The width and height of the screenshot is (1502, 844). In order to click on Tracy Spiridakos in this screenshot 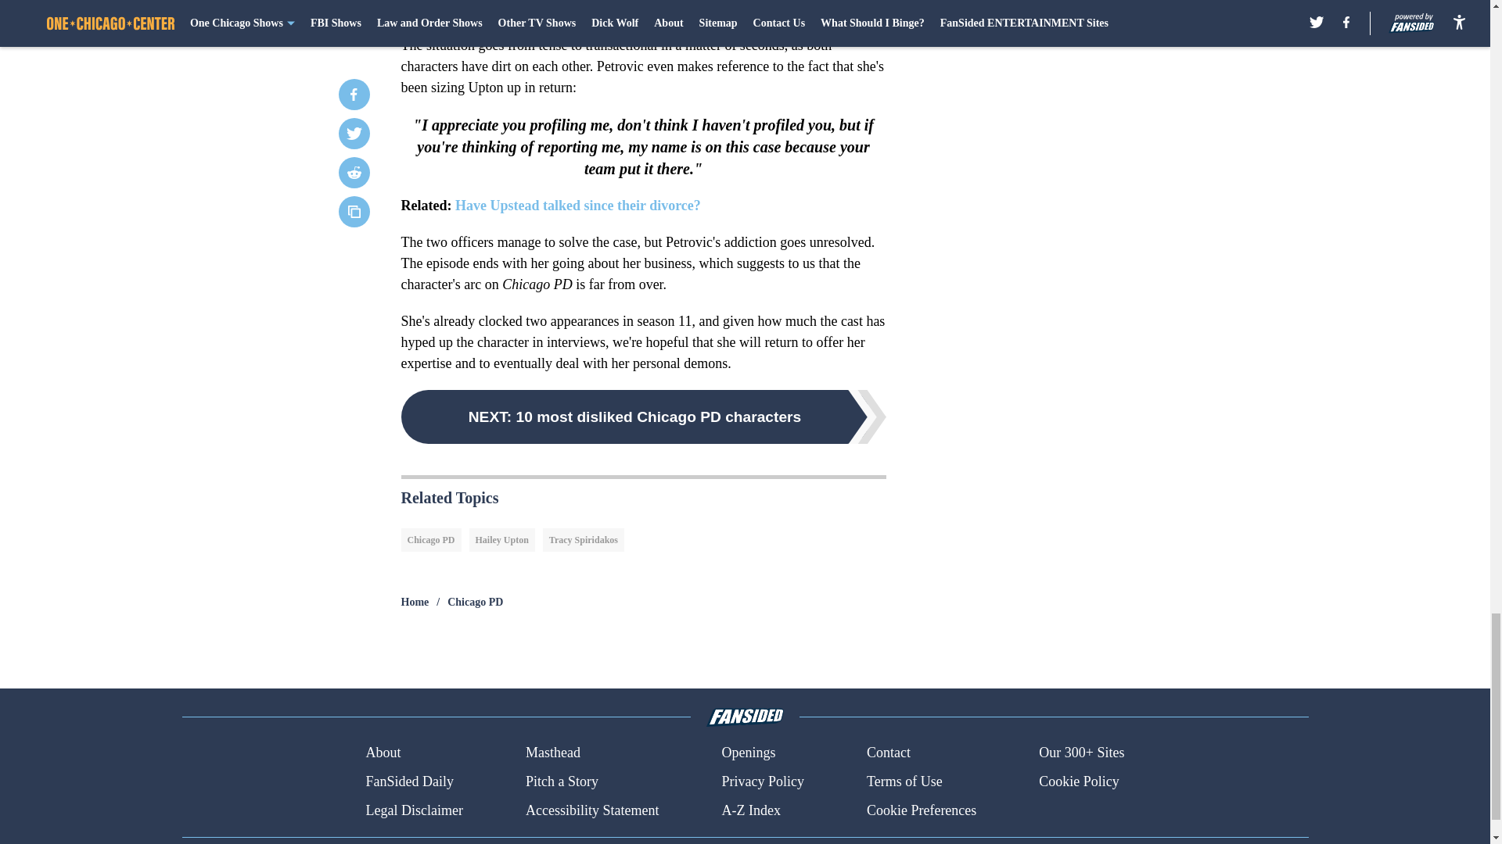, I will do `click(584, 540)`.